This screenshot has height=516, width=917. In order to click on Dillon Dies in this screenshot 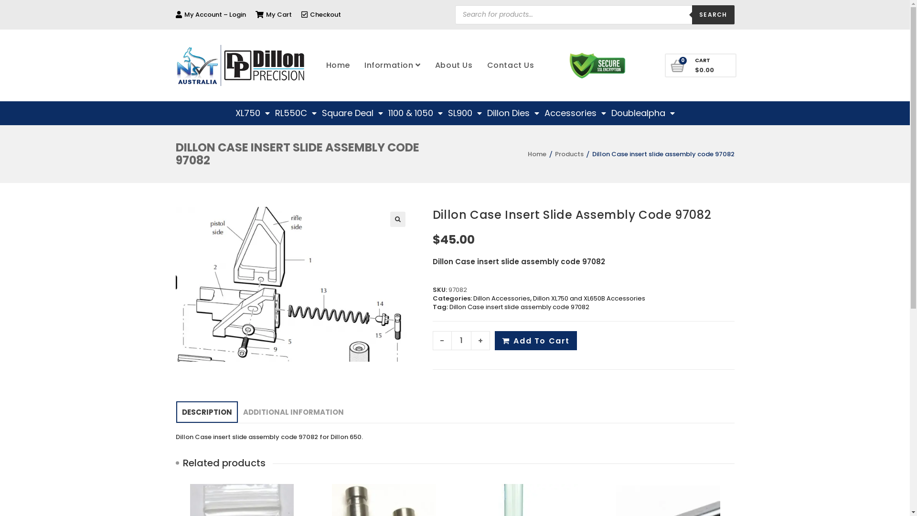, I will do `click(513, 113)`.